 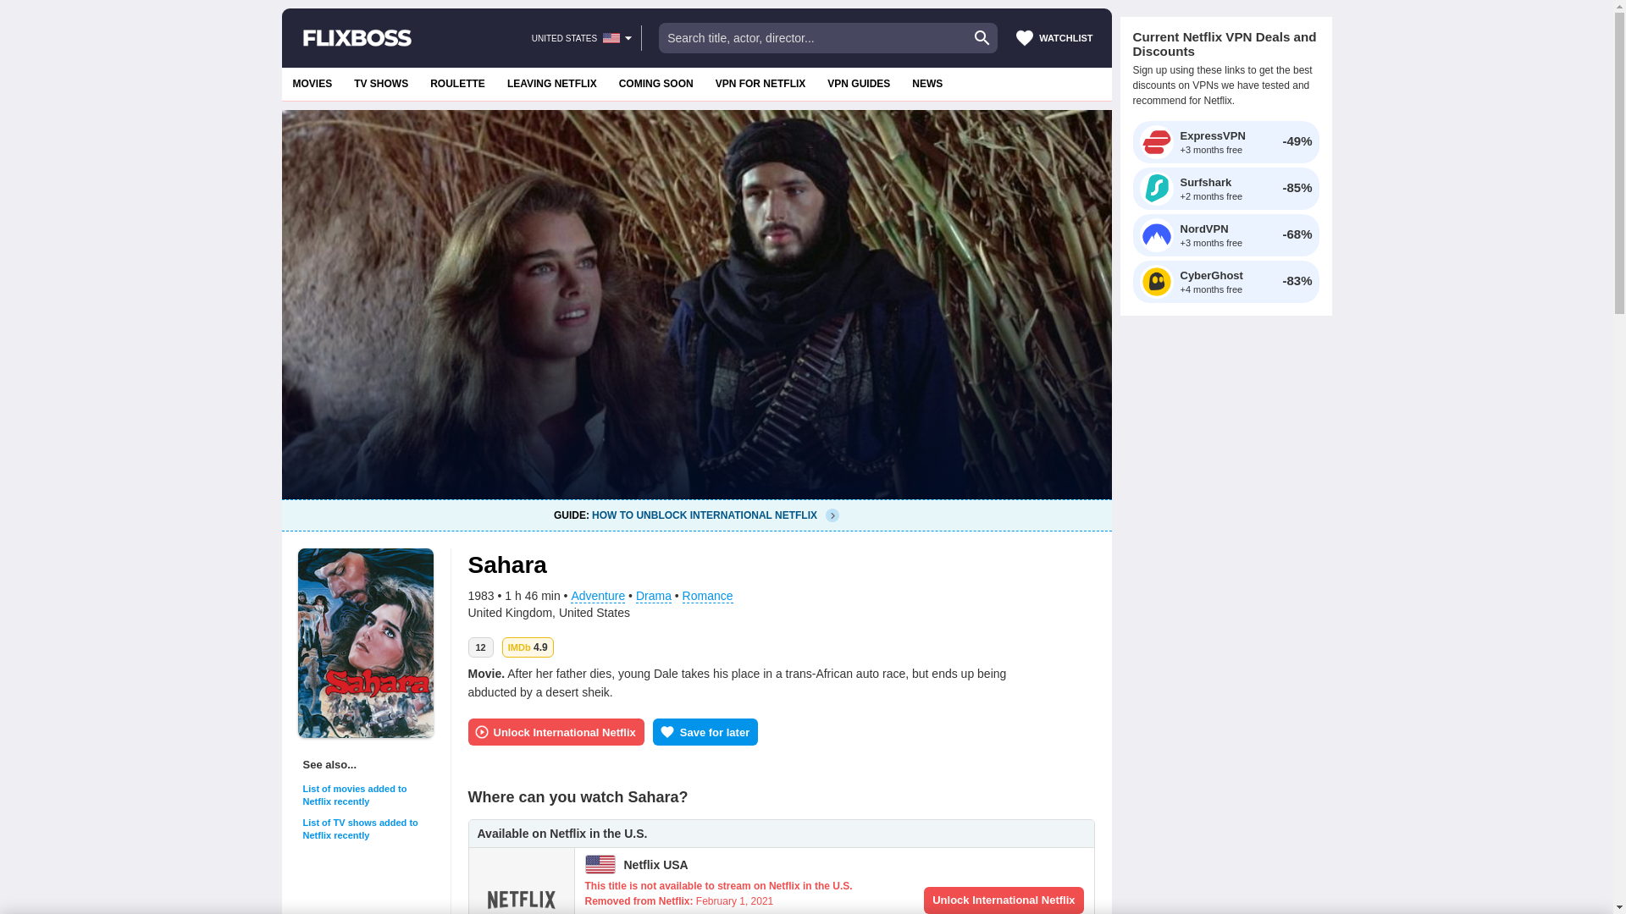 What do you see at coordinates (1054, 37) in the screenshot?
I see `WATCHLIST` at bounding box center [1054, 37].